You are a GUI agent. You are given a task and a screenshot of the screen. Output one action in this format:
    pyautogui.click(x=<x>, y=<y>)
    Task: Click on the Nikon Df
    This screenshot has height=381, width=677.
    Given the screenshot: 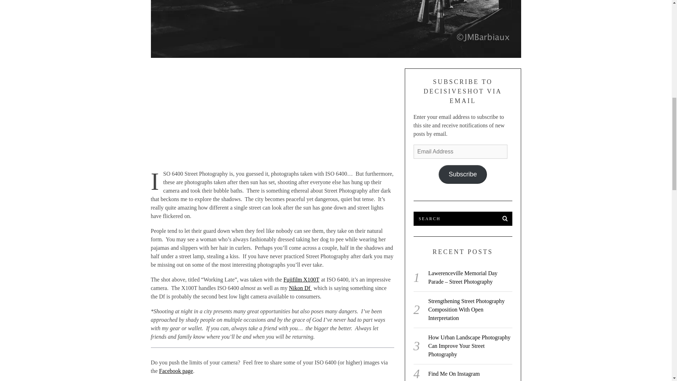 What is the action you would take?
    pyautogui.click(x=300, y=288)
    